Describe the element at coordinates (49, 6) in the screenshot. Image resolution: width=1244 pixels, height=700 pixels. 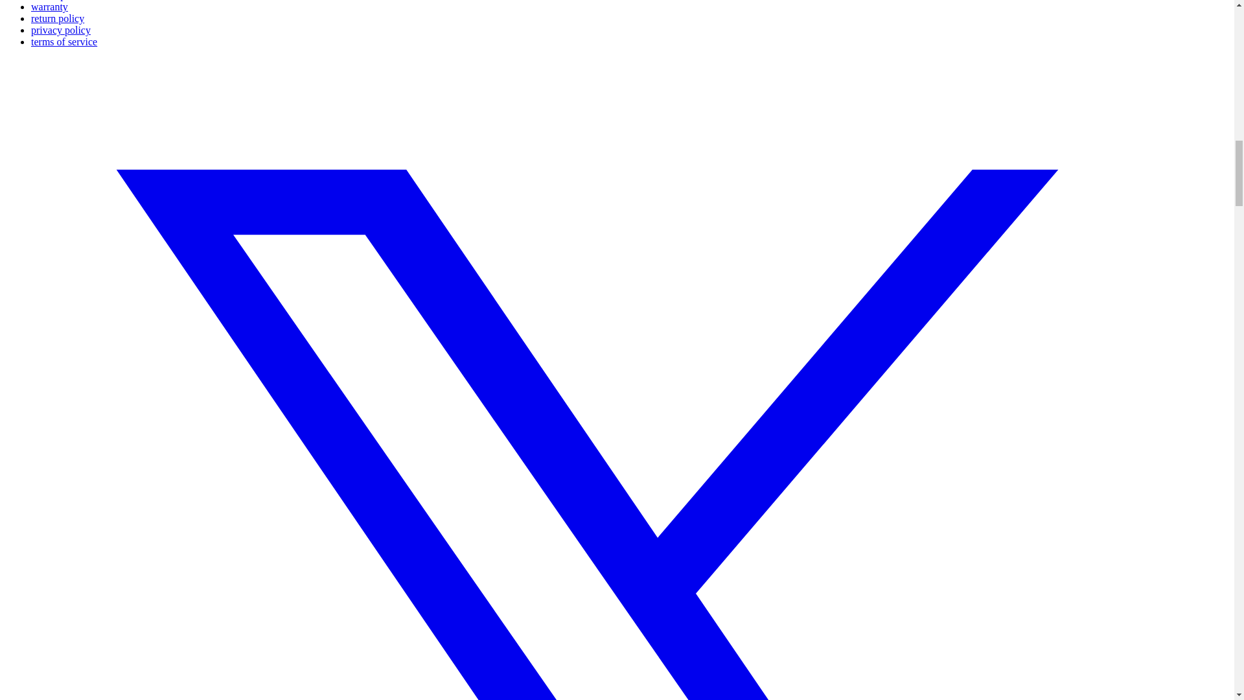
I see `warranty` at that location.